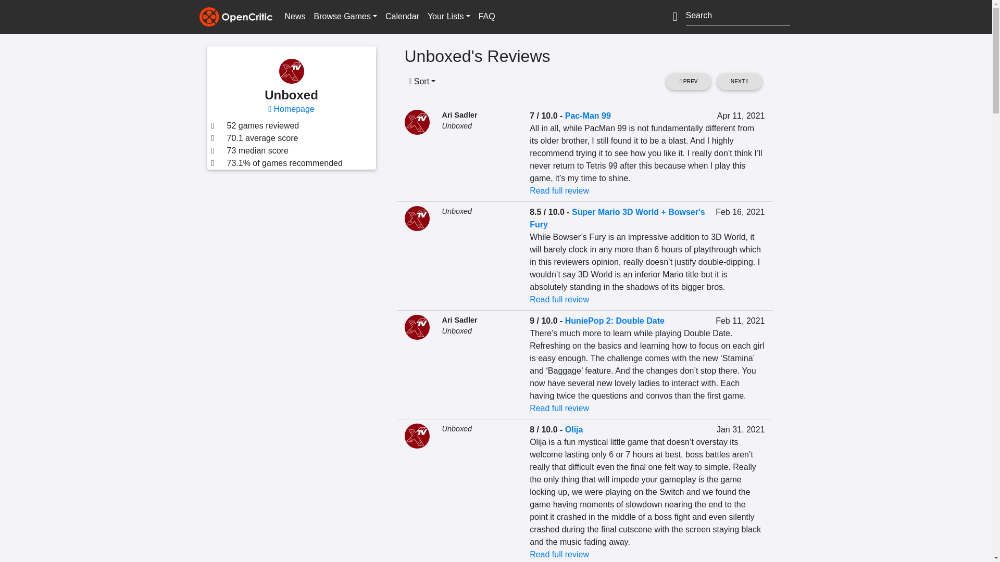 The image size is (1000, 562). I want to click on Calendar, so click(402, 16).